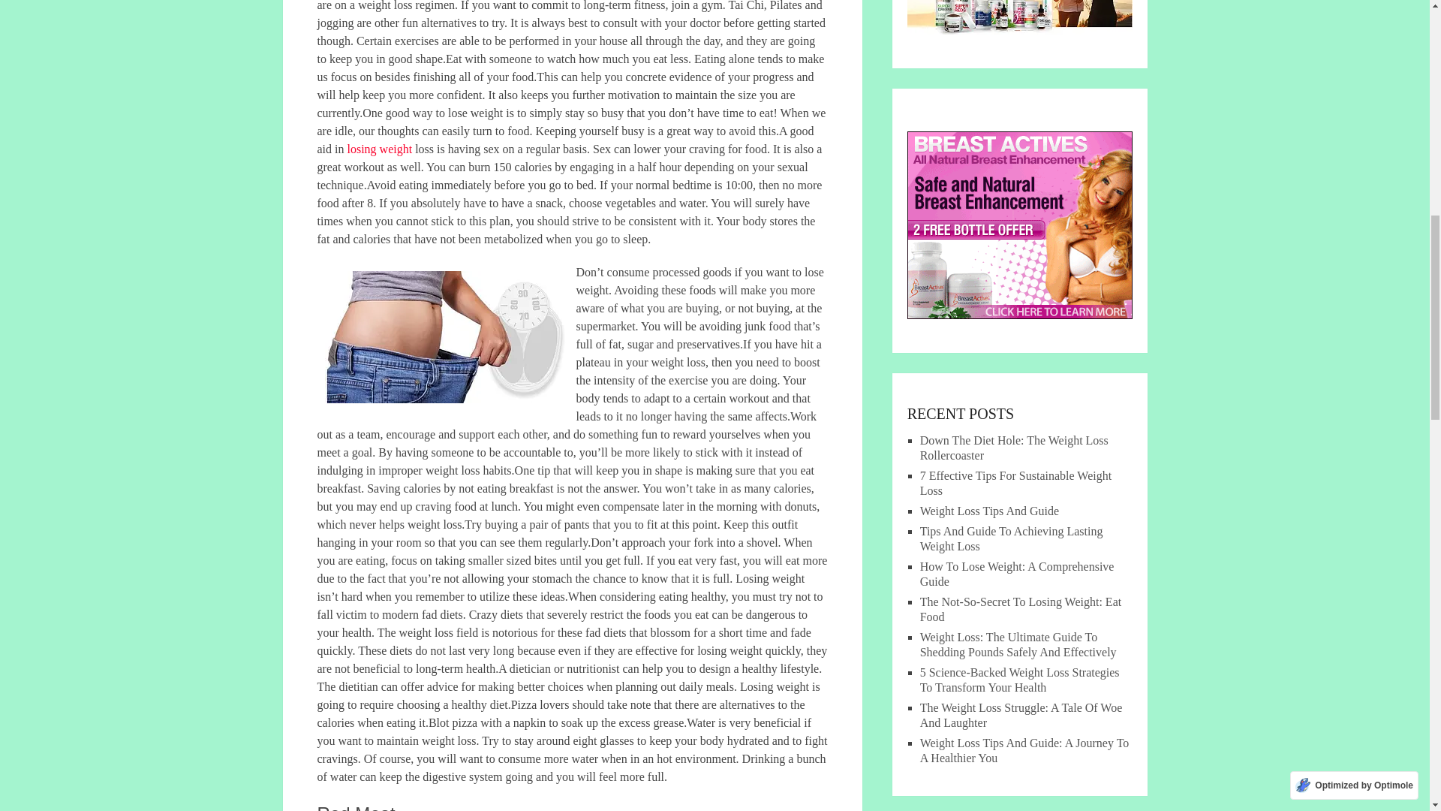 This screenshot has height=811, width=1441. Describe the element at coordinates (1025, 750) in the screenshot. I see `Weight Loss Tips And Guide: A Journey To A Healthier You` at that location.